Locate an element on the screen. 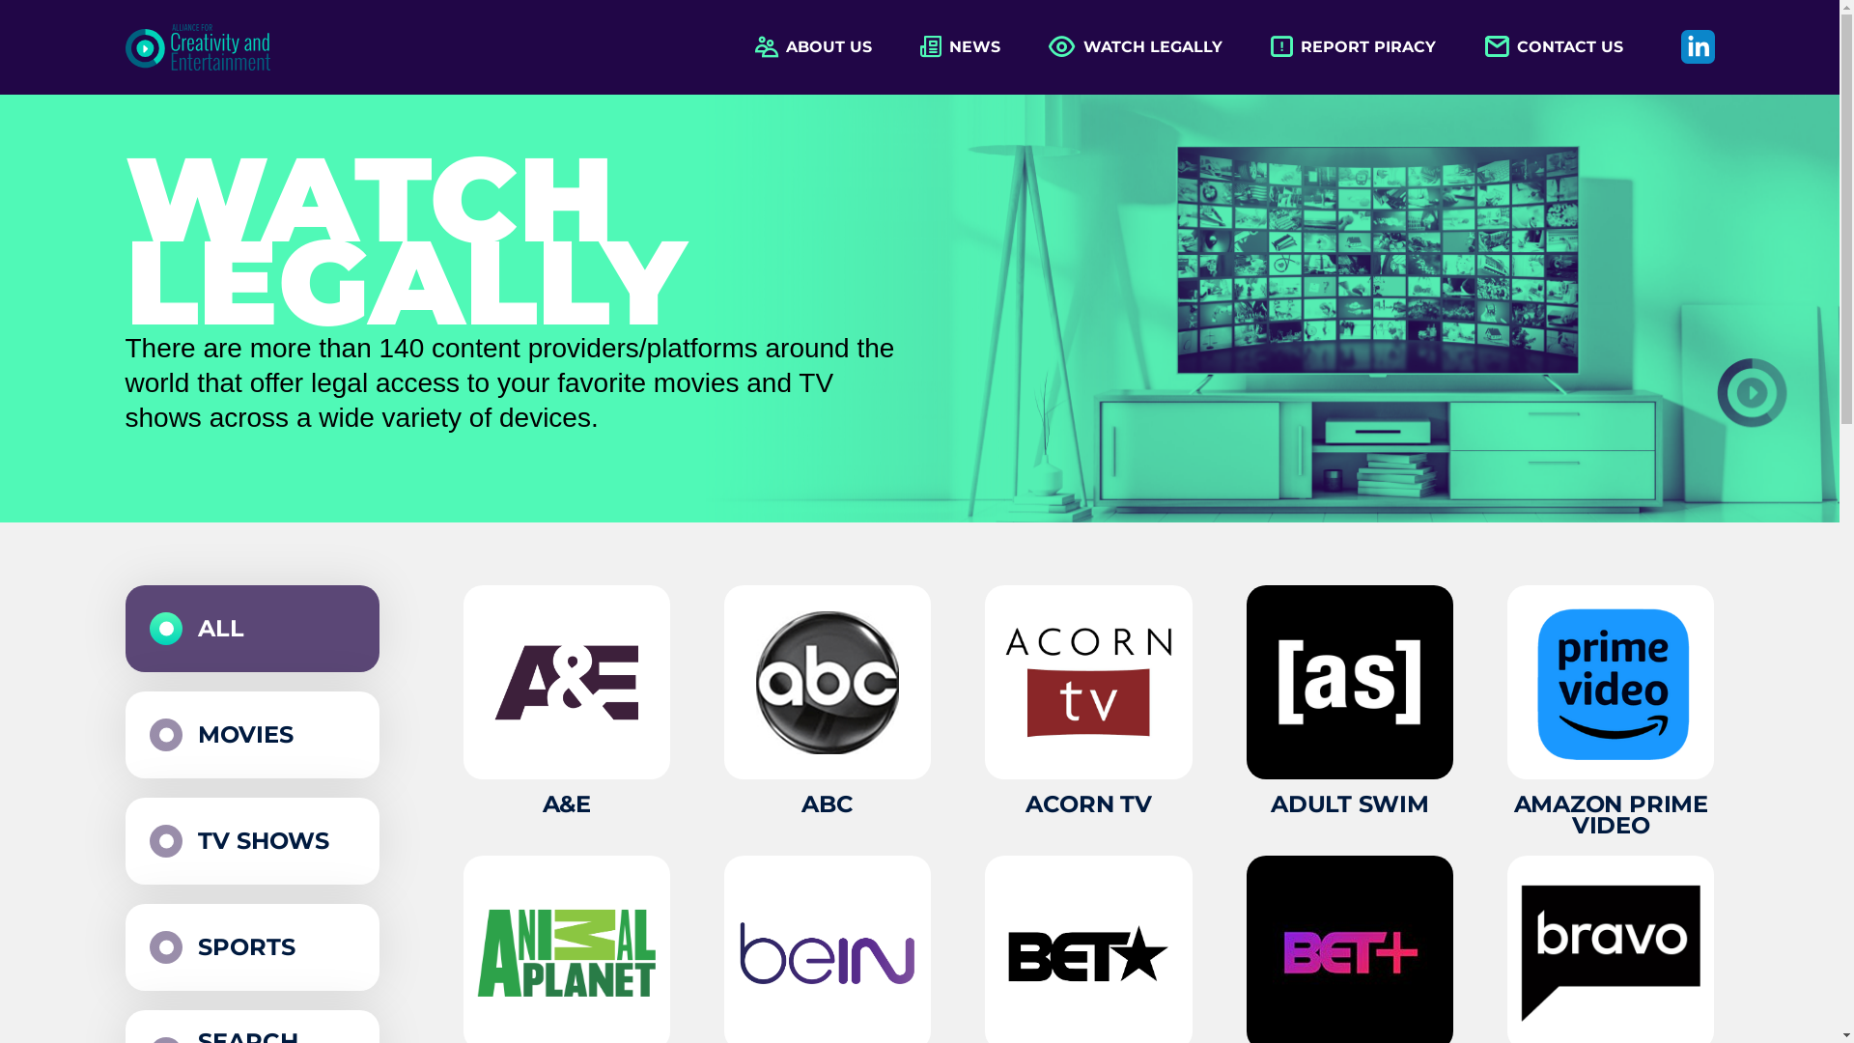 The image size is (1854, 1043). ENGLISH is located at coordinates (1472, 22).